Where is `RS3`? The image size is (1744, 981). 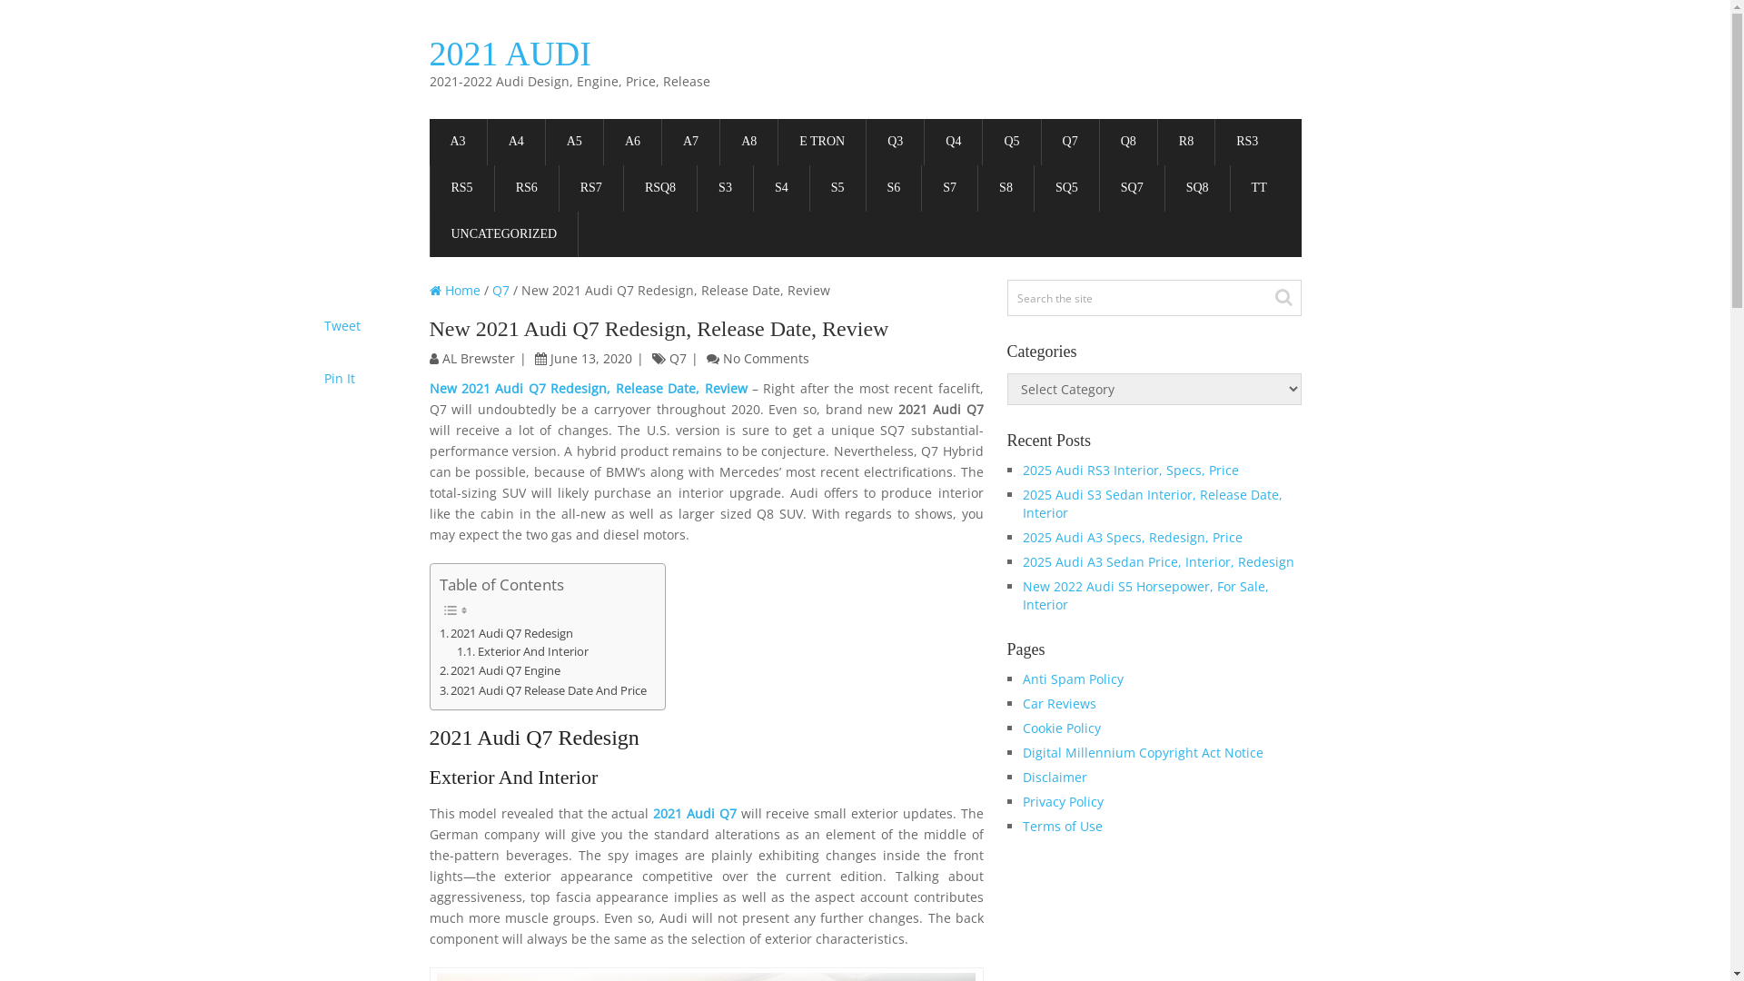
RS3 is located at coordinates (1247, 142).